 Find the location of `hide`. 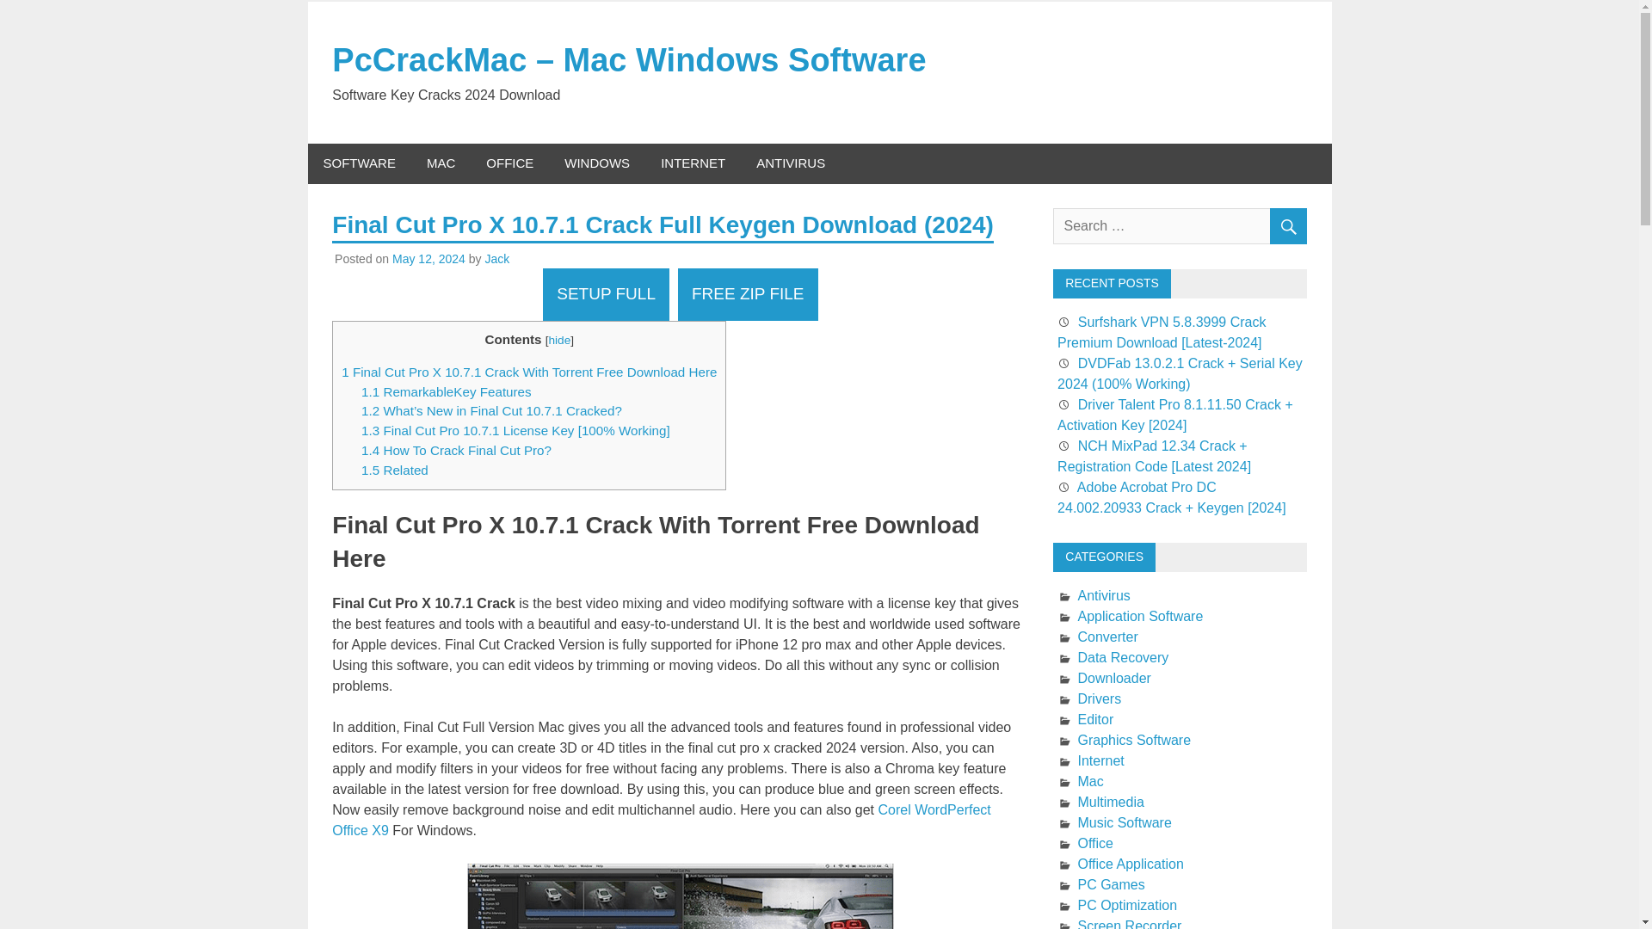

hide is located at coordinates (559, 339).